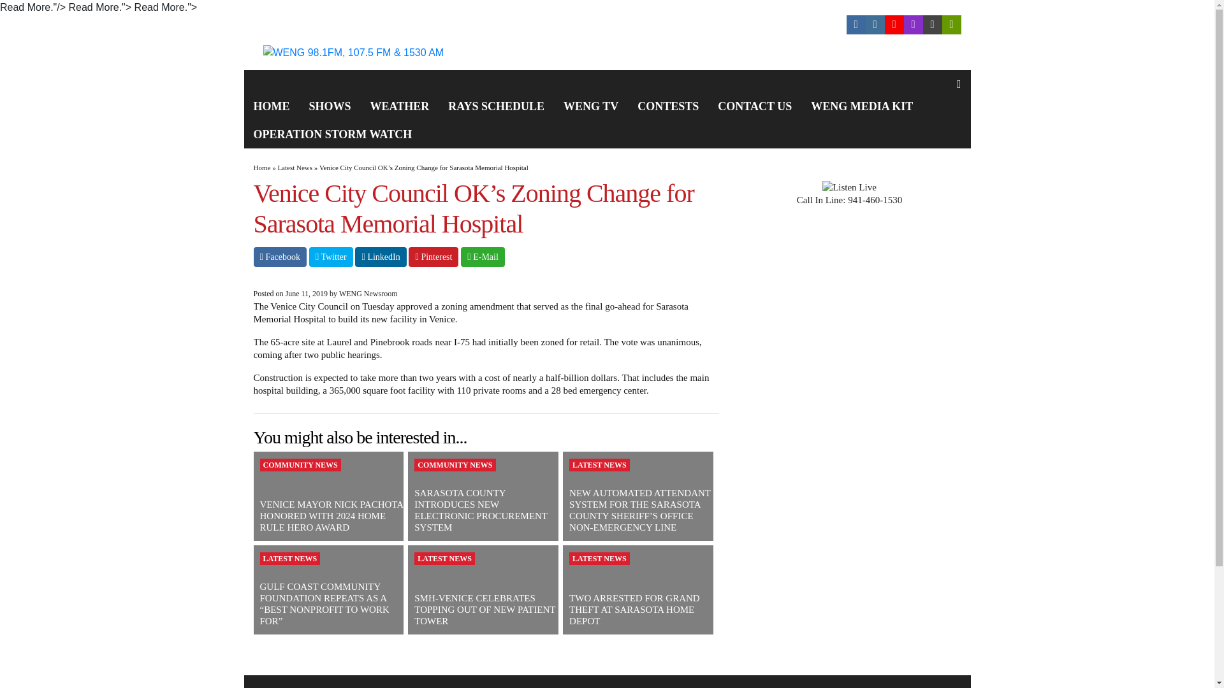 Image resolution: width=1224 pixels, height=688 pixels. I want to click on 7:59 pm, so click(306, 293).